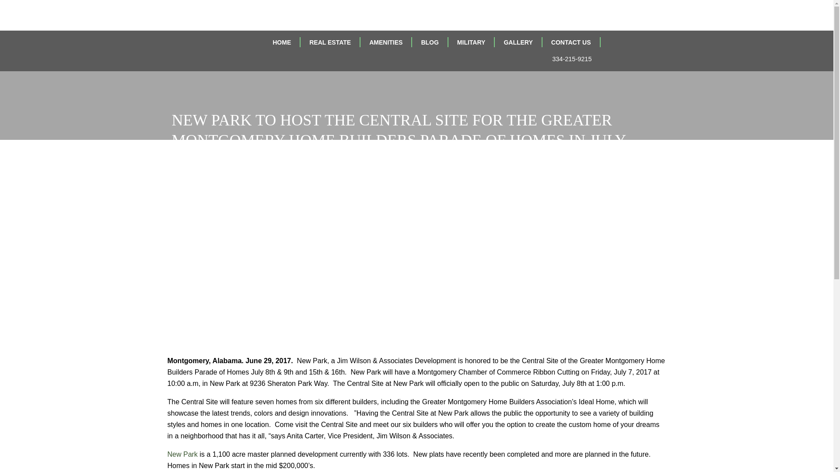 Image resolution: width=840 pixels, height=472 pixels. What do you see at coordinates (386, 42) in the screenshot?
I see `AMENITIES` at bounding box center [386, 42].